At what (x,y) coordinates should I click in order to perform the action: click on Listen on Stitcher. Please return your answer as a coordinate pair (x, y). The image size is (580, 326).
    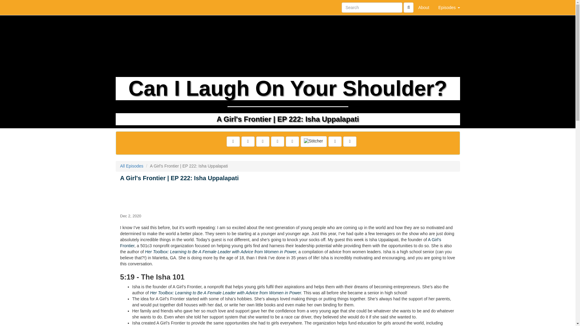
    Looking at the image, I should click on (314, 142).